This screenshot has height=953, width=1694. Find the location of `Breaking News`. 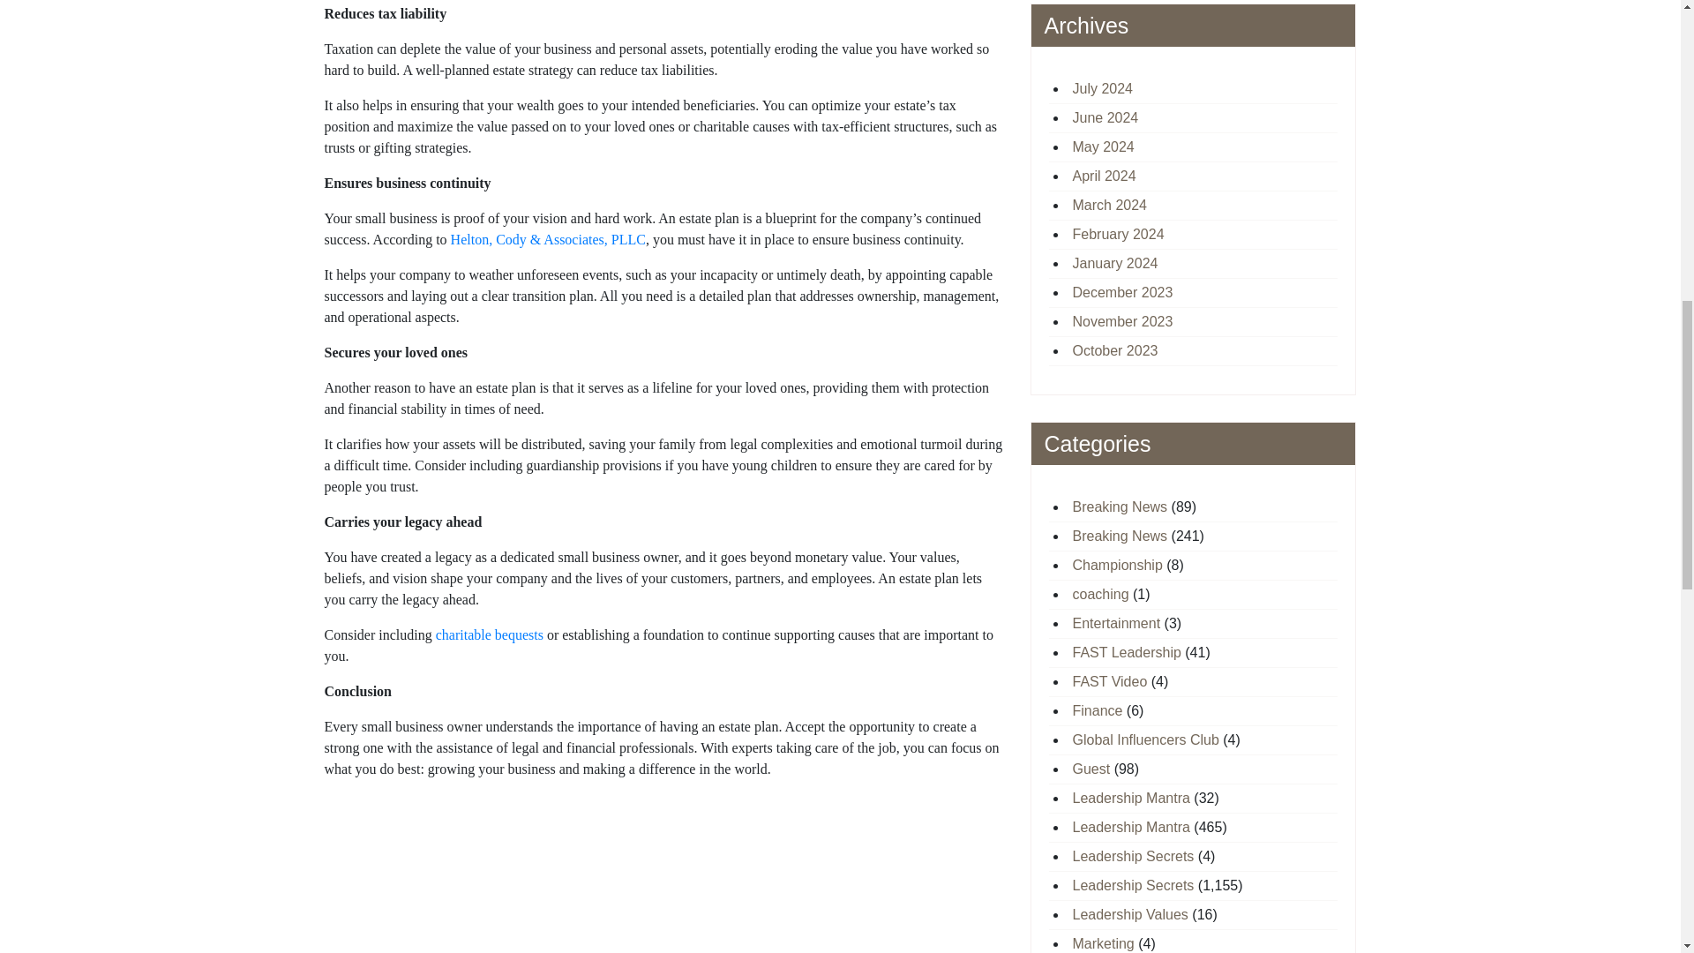

Breaking News is located at coordinates (1121, 507).